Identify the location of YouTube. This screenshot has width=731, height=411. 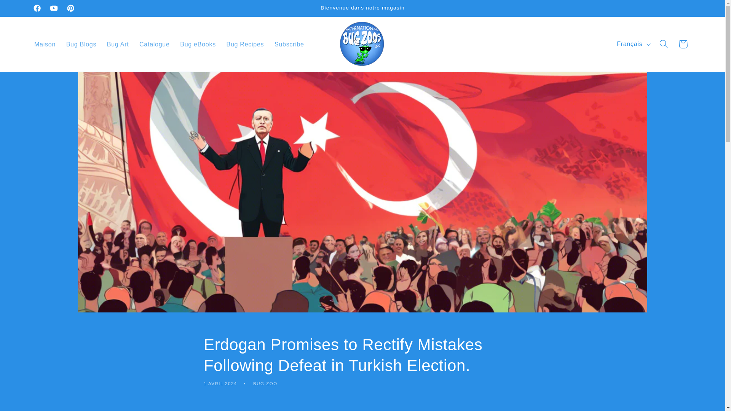
(54, 8).